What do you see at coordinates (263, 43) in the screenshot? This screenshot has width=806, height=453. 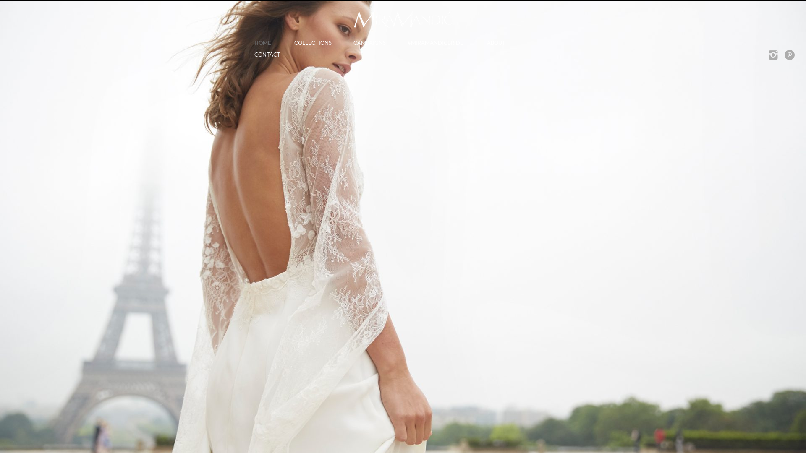 I see `HOME` at bounding box center [263, 43].